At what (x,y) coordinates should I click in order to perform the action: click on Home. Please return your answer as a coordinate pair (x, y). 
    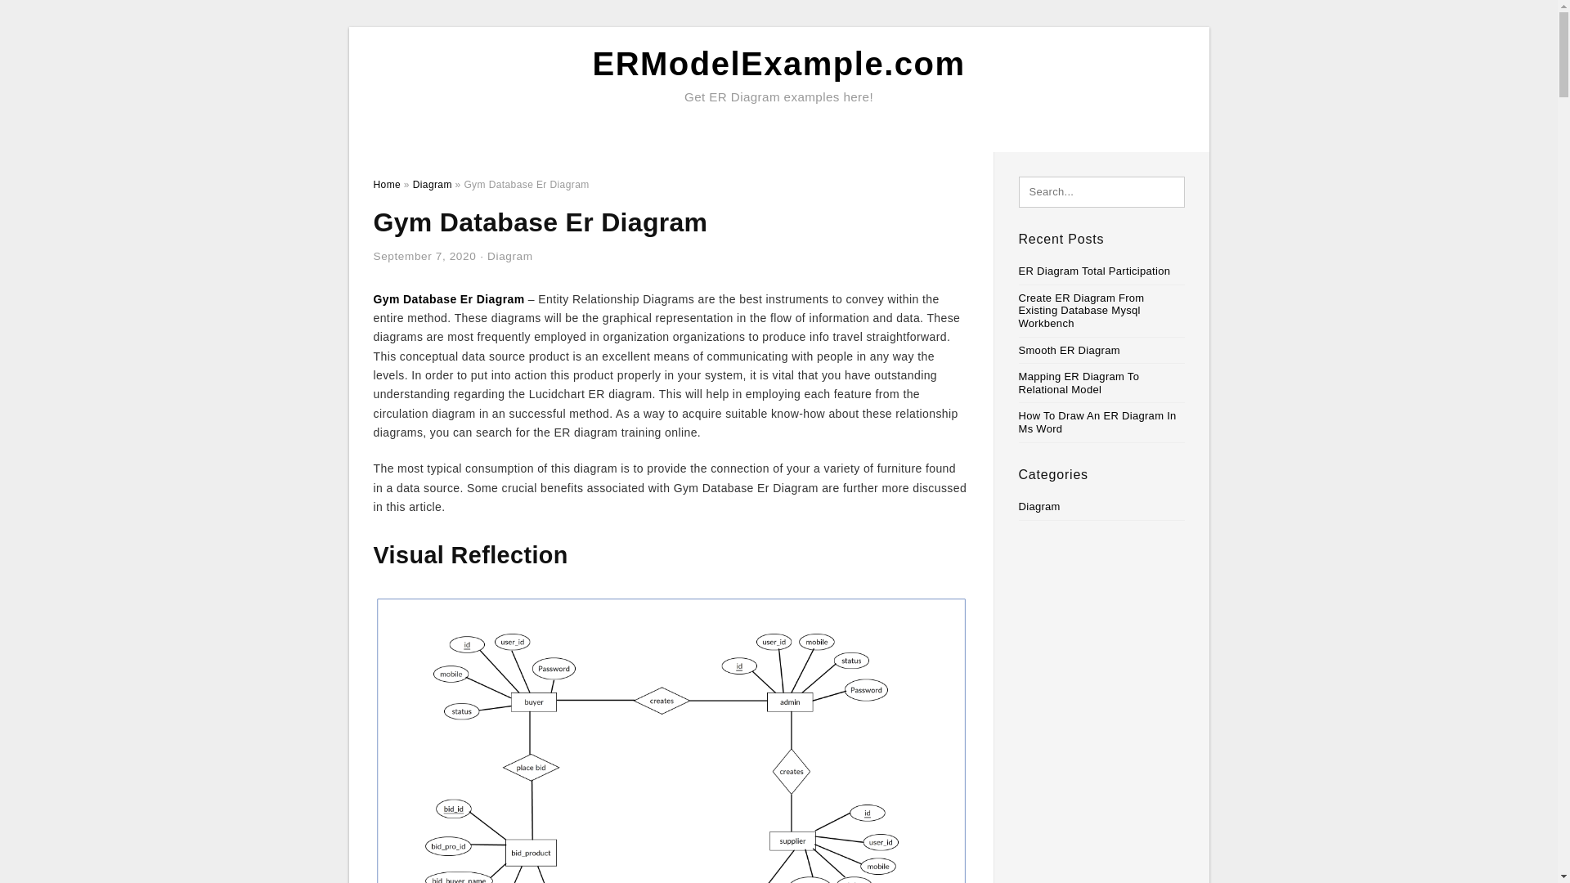
    Looking at the image, I should click on (386, 185).